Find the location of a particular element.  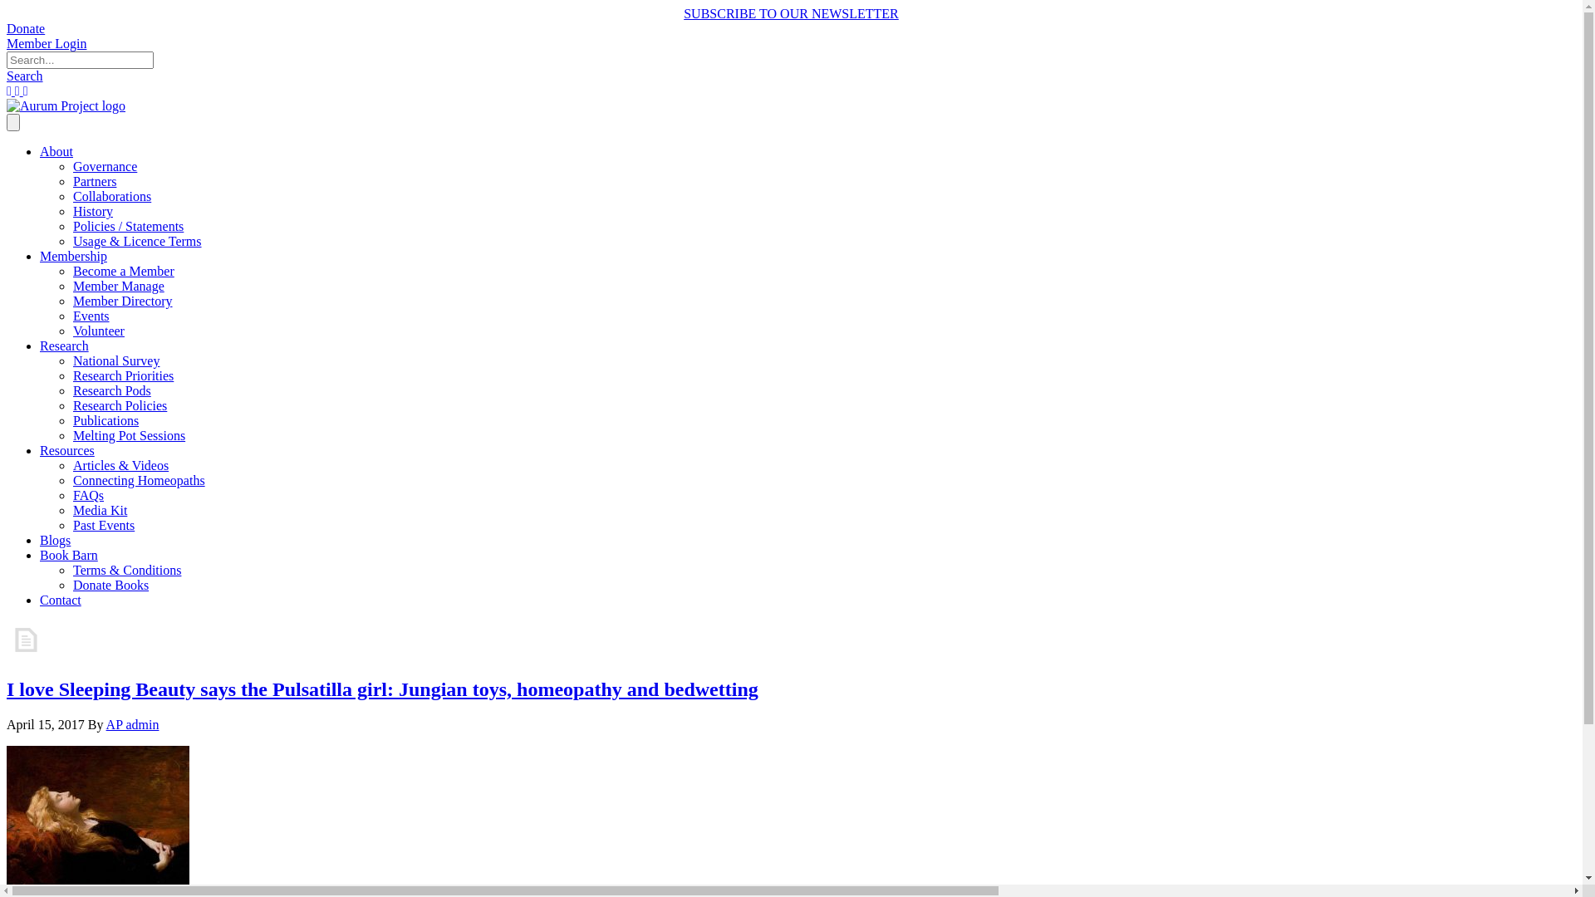

Become a Member is located at coordinates (124, 271).